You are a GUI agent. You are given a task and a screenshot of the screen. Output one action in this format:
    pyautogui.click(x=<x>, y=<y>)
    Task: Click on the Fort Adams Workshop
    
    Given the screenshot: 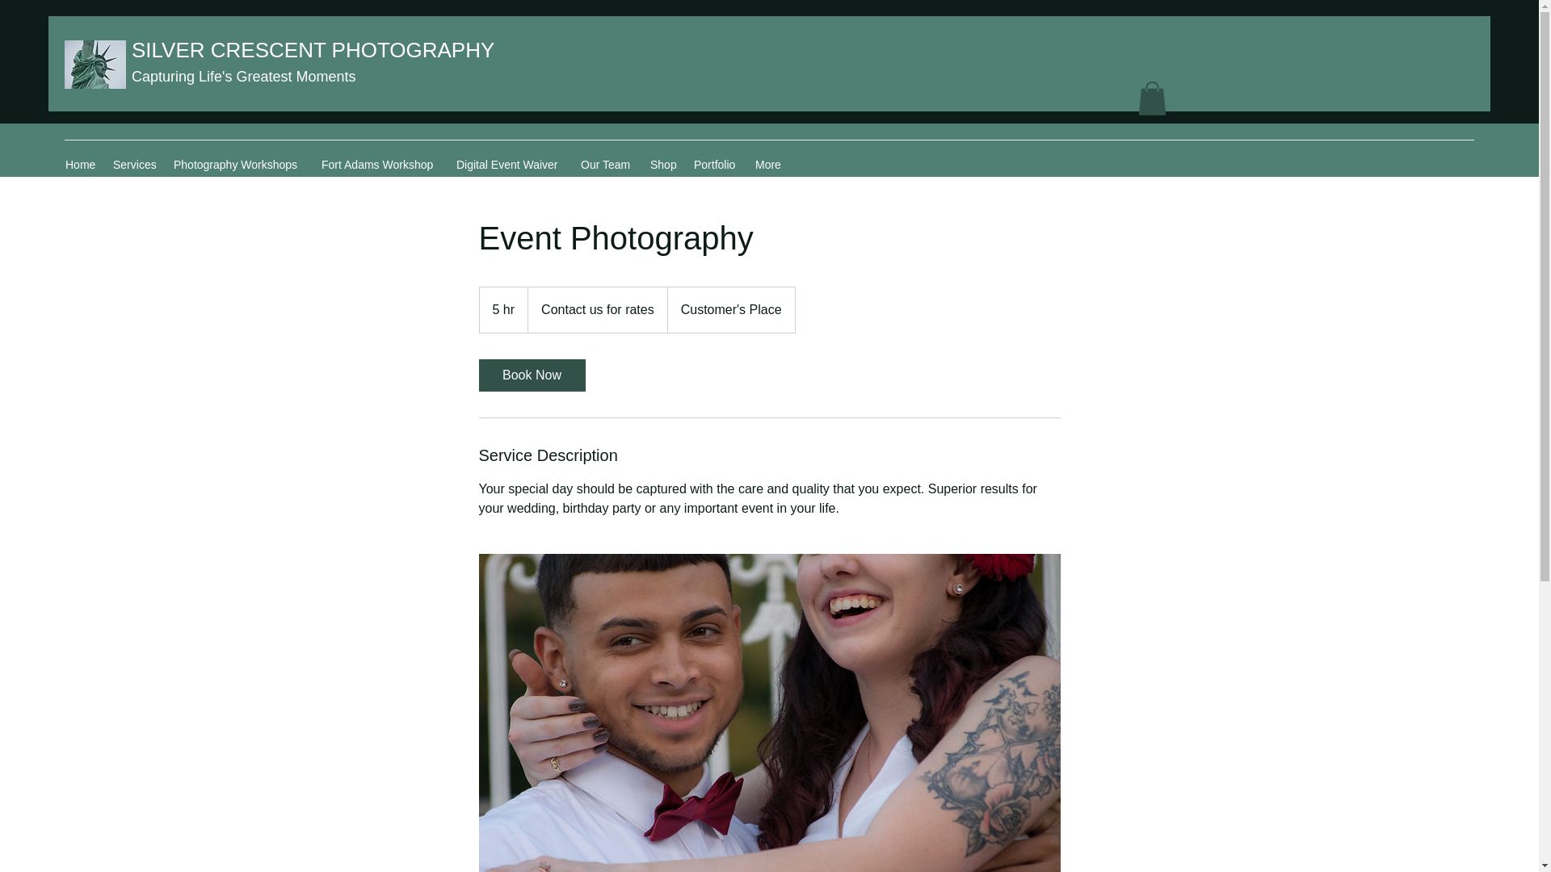 What is the action you would take?
    pyautogui.click(x=380, y=165)
    